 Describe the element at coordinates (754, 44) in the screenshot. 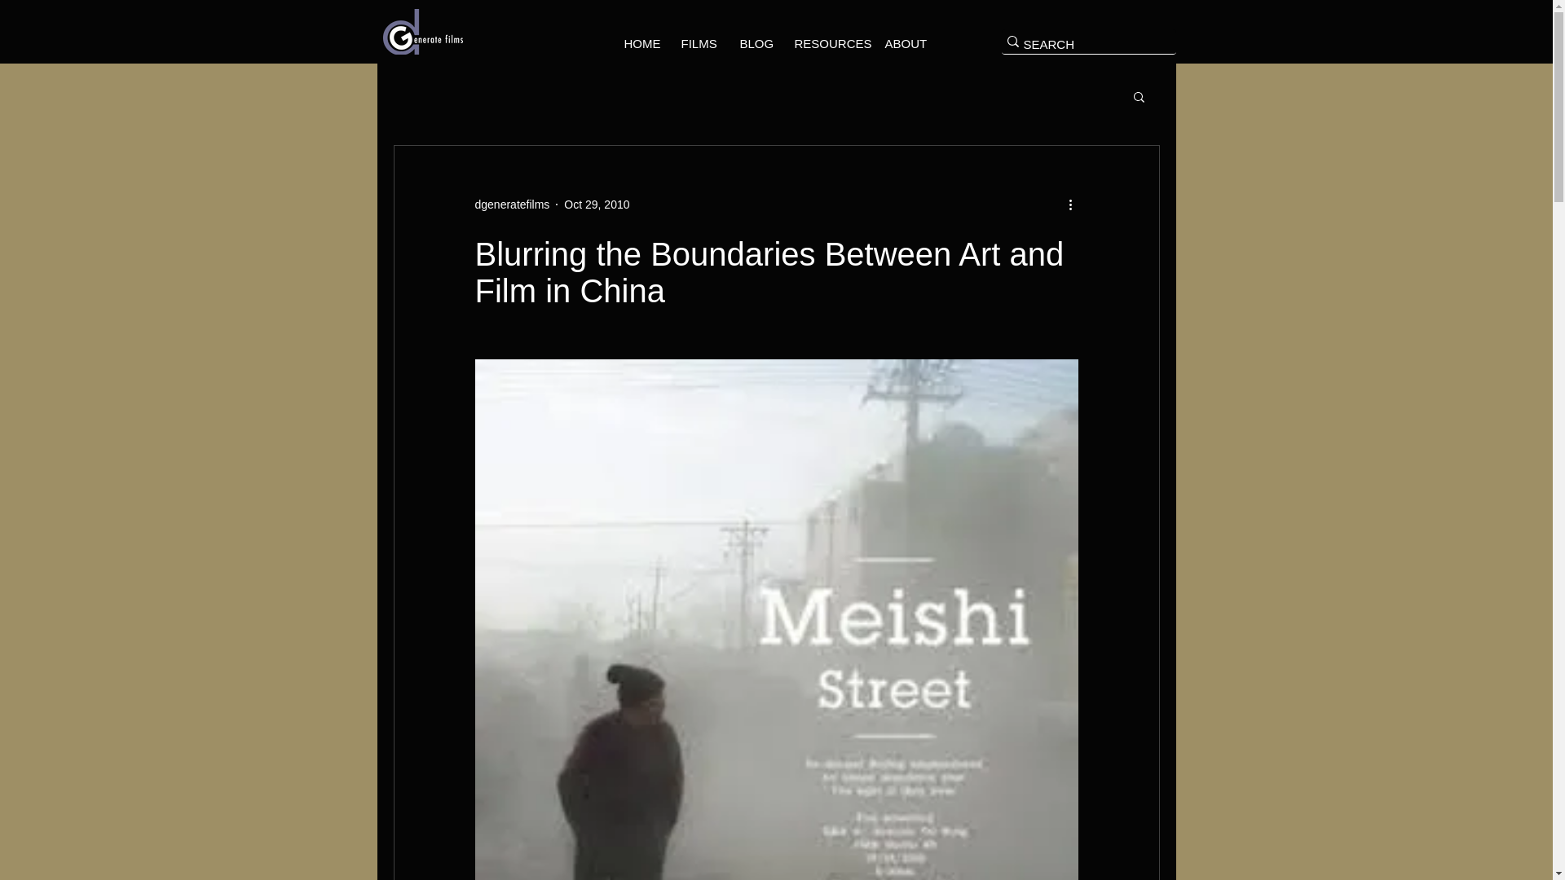

I see `BLOG` at that location.